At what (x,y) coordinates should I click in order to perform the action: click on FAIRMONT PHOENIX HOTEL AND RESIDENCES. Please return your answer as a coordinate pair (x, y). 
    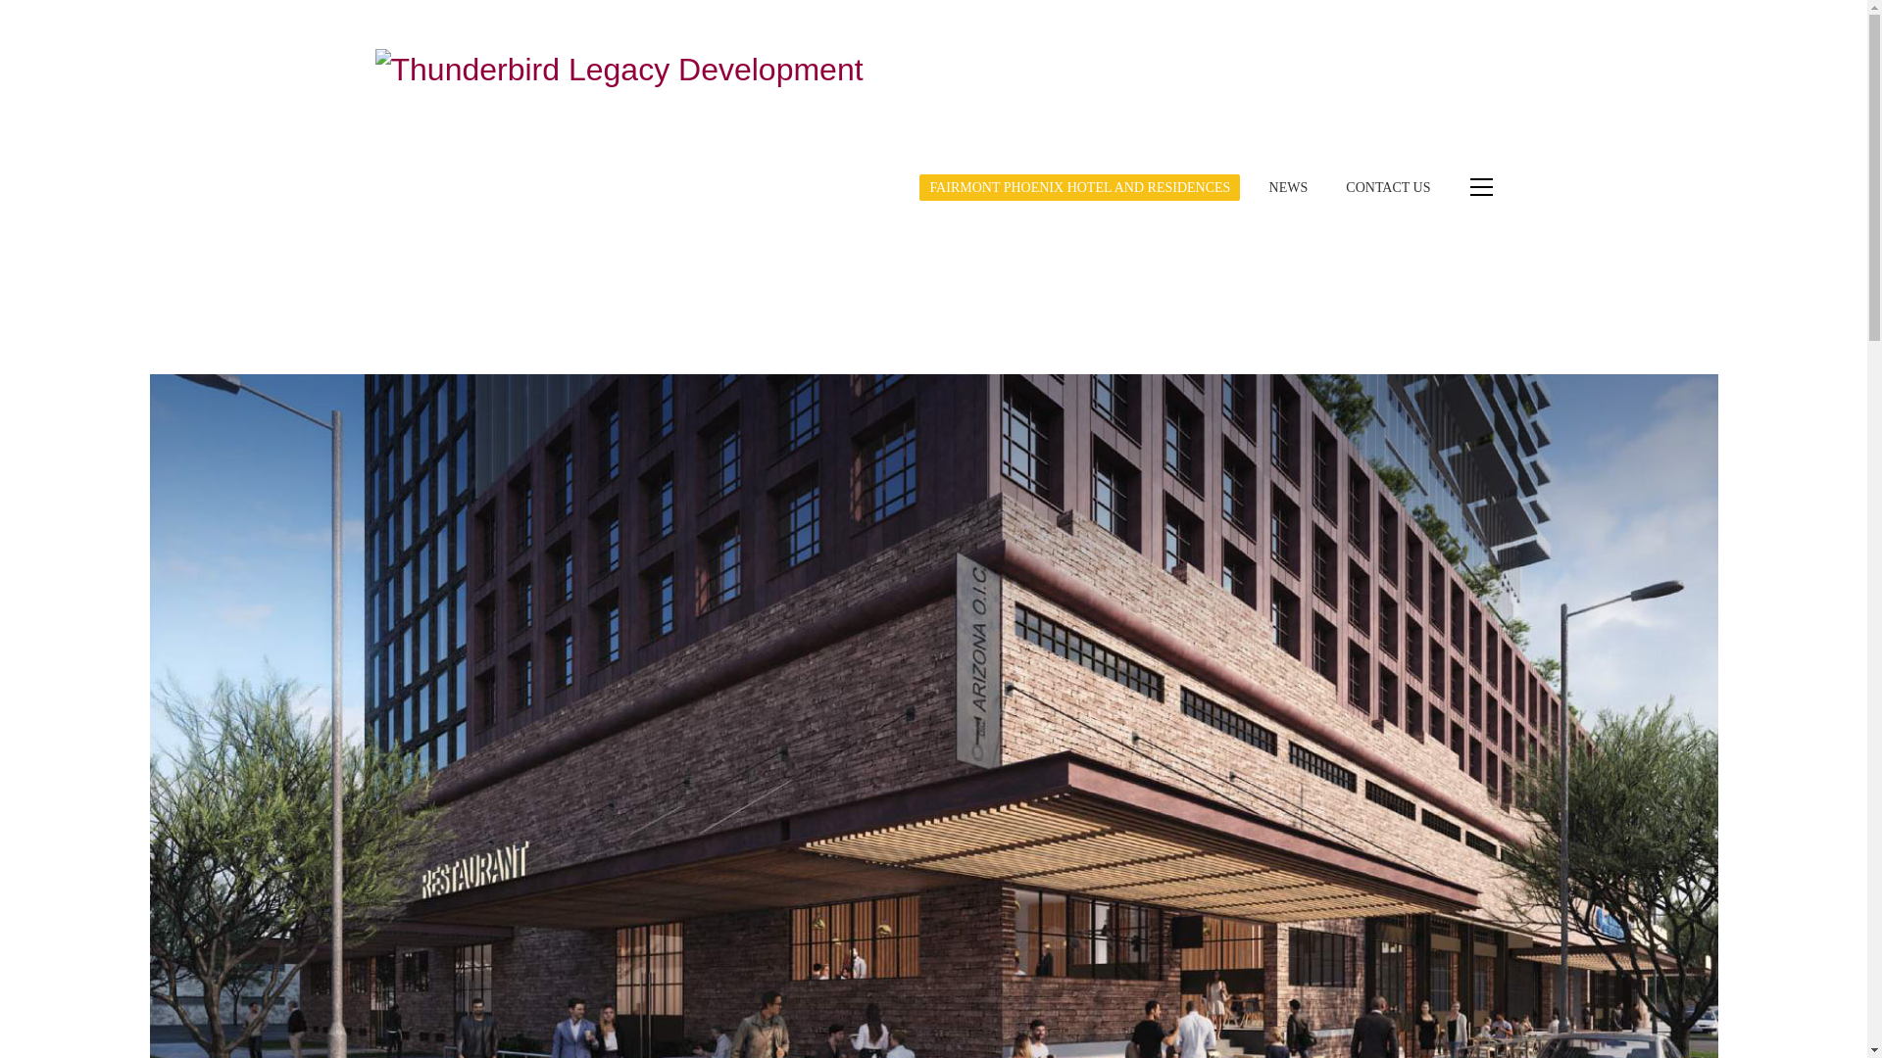
    Looking at the image, I should click on (1080, 188).